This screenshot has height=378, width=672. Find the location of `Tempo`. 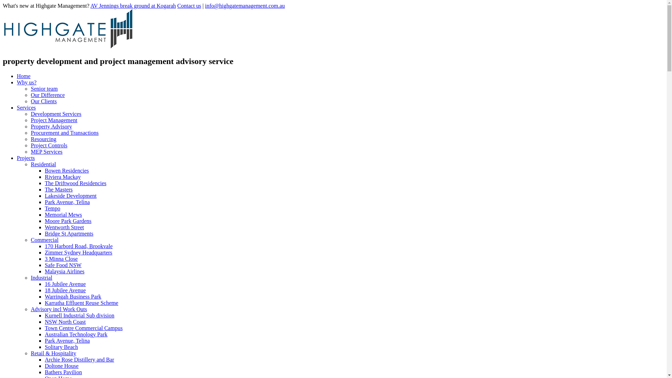

Tempo is located at coordinates (52, 209).